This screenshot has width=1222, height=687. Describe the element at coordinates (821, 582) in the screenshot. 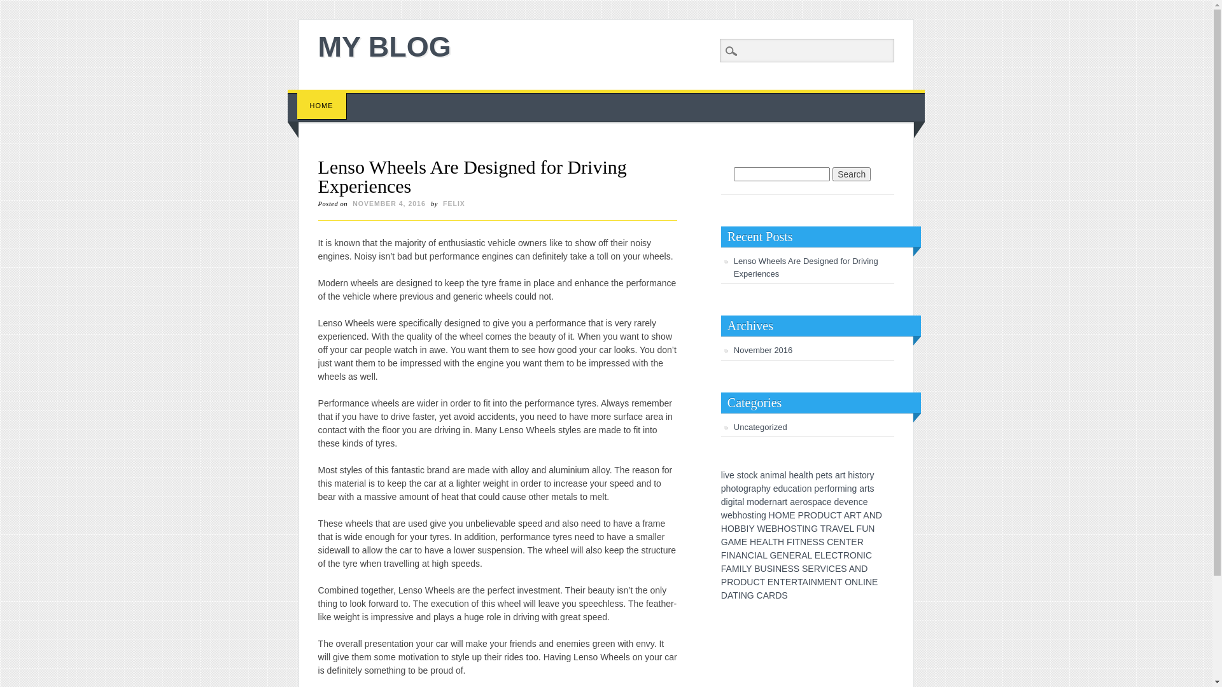

I see `M` at that location.